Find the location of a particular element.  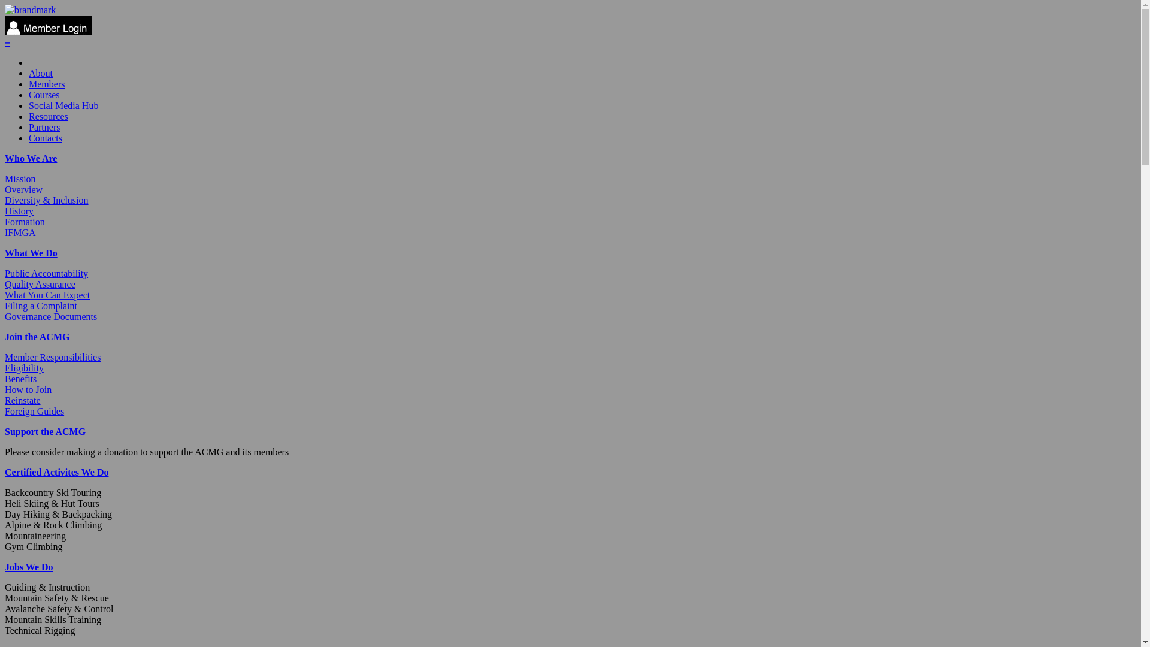

Diversity & Inclusion is located at coordinates (47, 200).